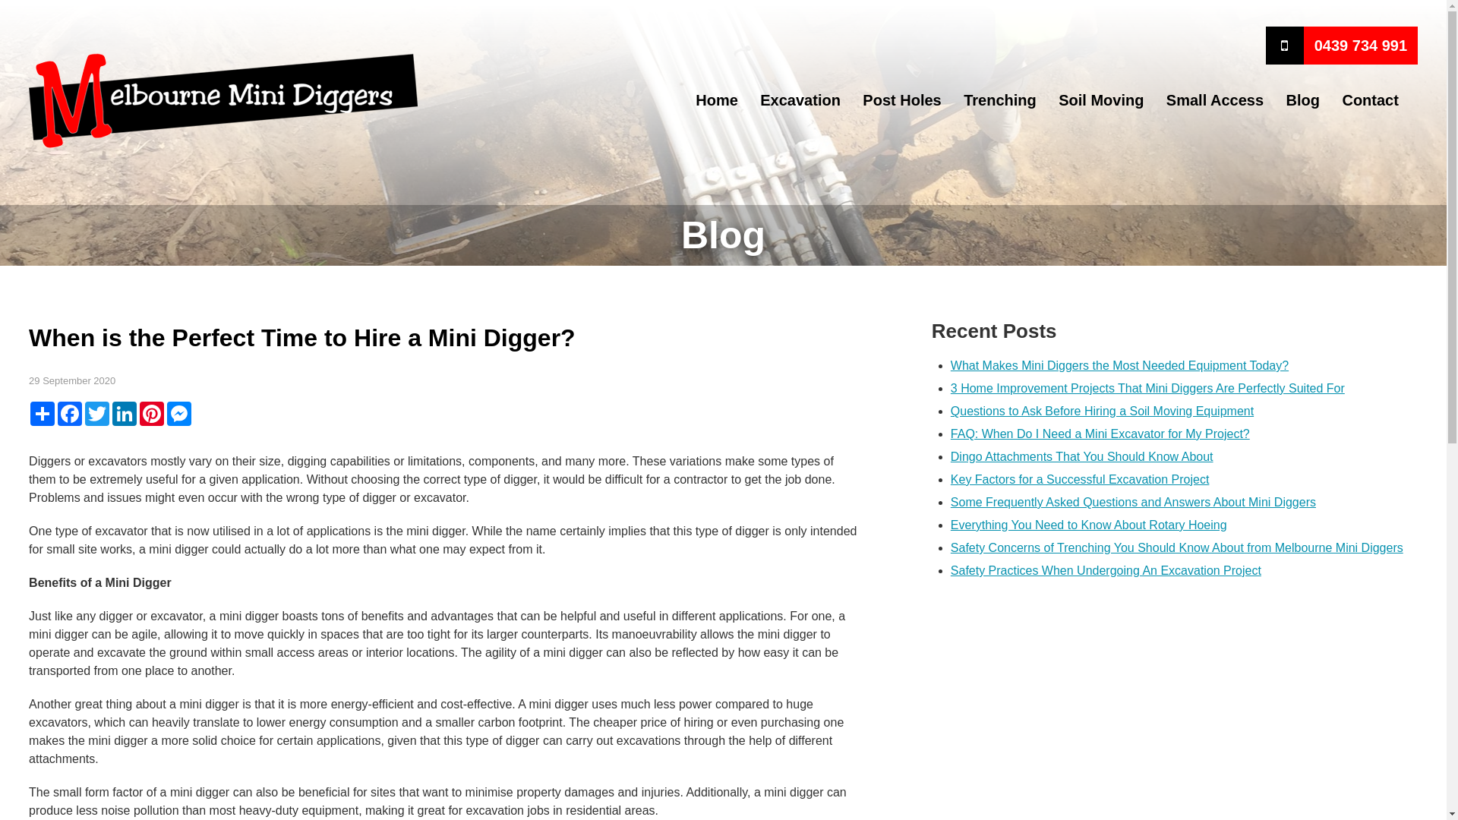 This screenshot has height=820, width=1458. Describe the element at coordinates (1103, 412) in the screenshot. I see `Questions to Ask Before Hiring a Soil Moving Equipment` at that location.